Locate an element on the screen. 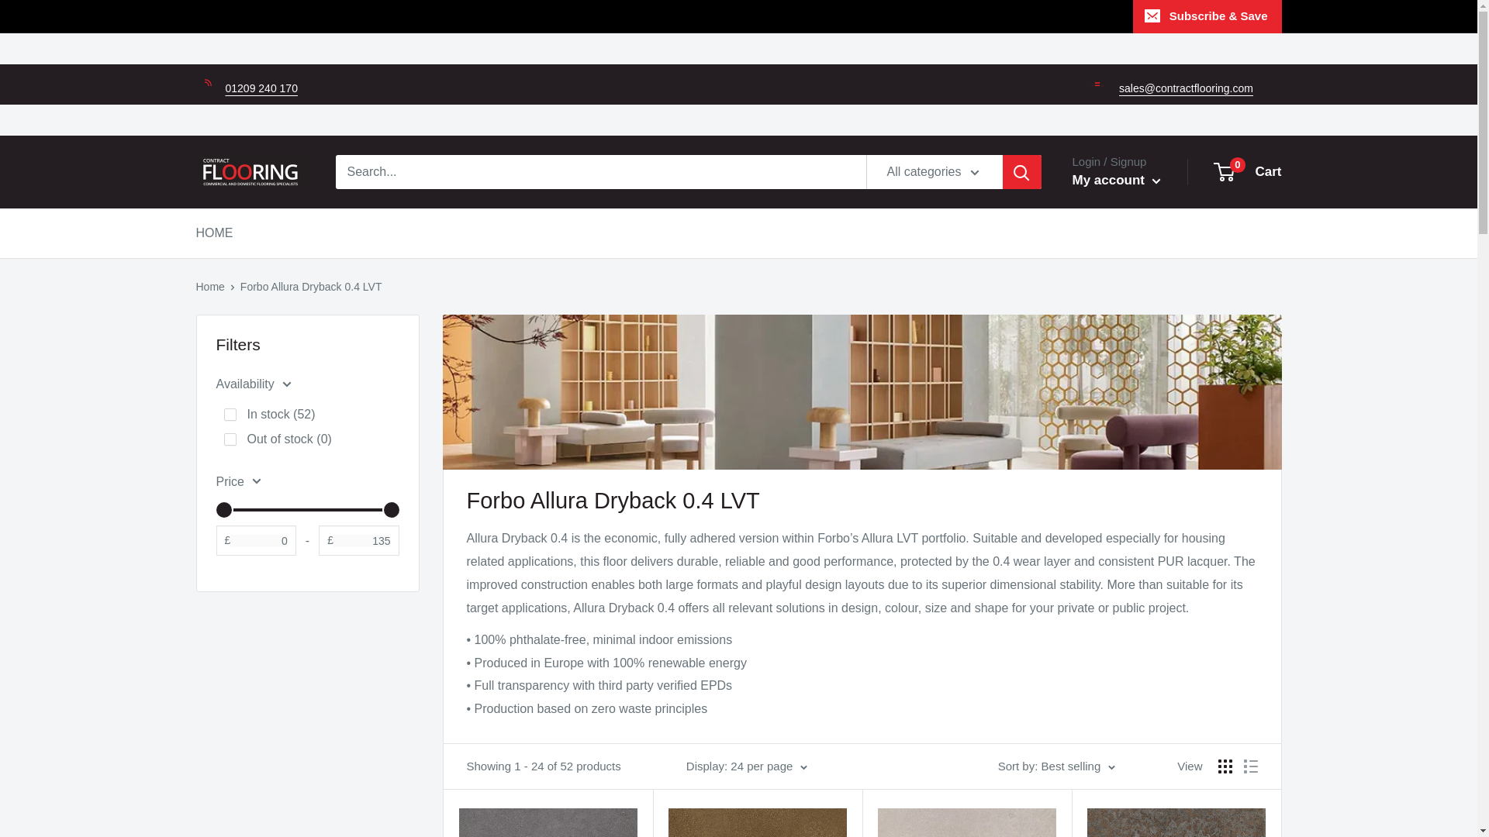 This screenshot has width=1489, height=837. Forbo Allura Dryback 0.4 LVT is located at coordinates (311, 287).